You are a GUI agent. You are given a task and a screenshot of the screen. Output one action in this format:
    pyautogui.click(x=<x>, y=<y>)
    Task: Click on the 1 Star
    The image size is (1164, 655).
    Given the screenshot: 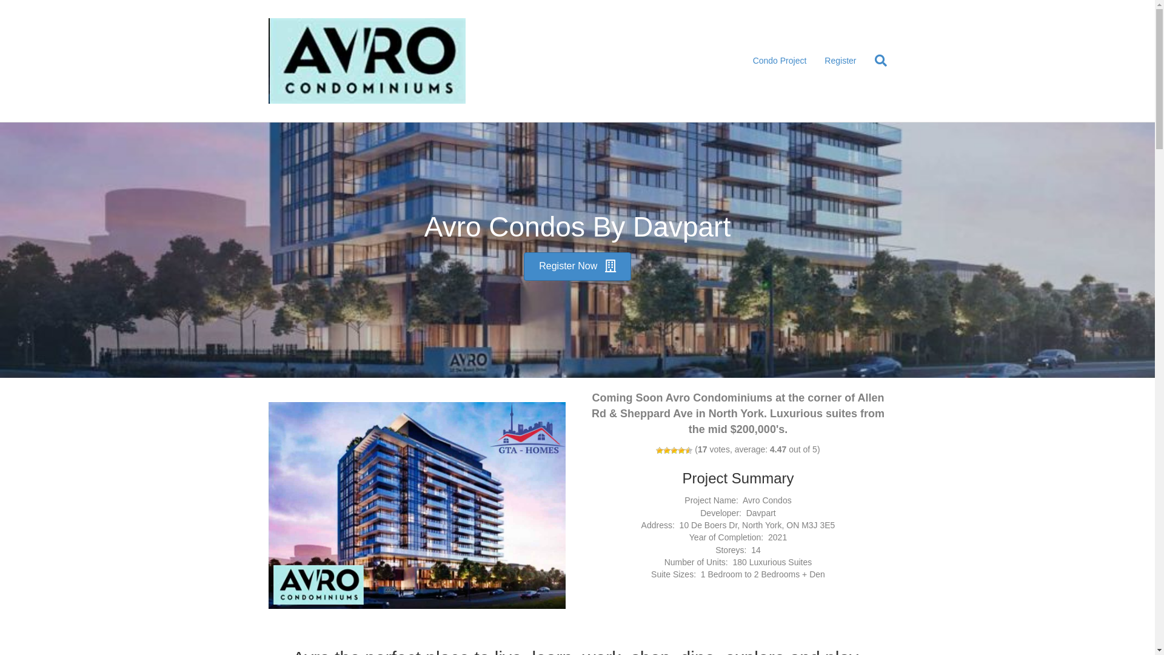 What is the action you would take?
    pyautogui.click(x=660, y=451)
    